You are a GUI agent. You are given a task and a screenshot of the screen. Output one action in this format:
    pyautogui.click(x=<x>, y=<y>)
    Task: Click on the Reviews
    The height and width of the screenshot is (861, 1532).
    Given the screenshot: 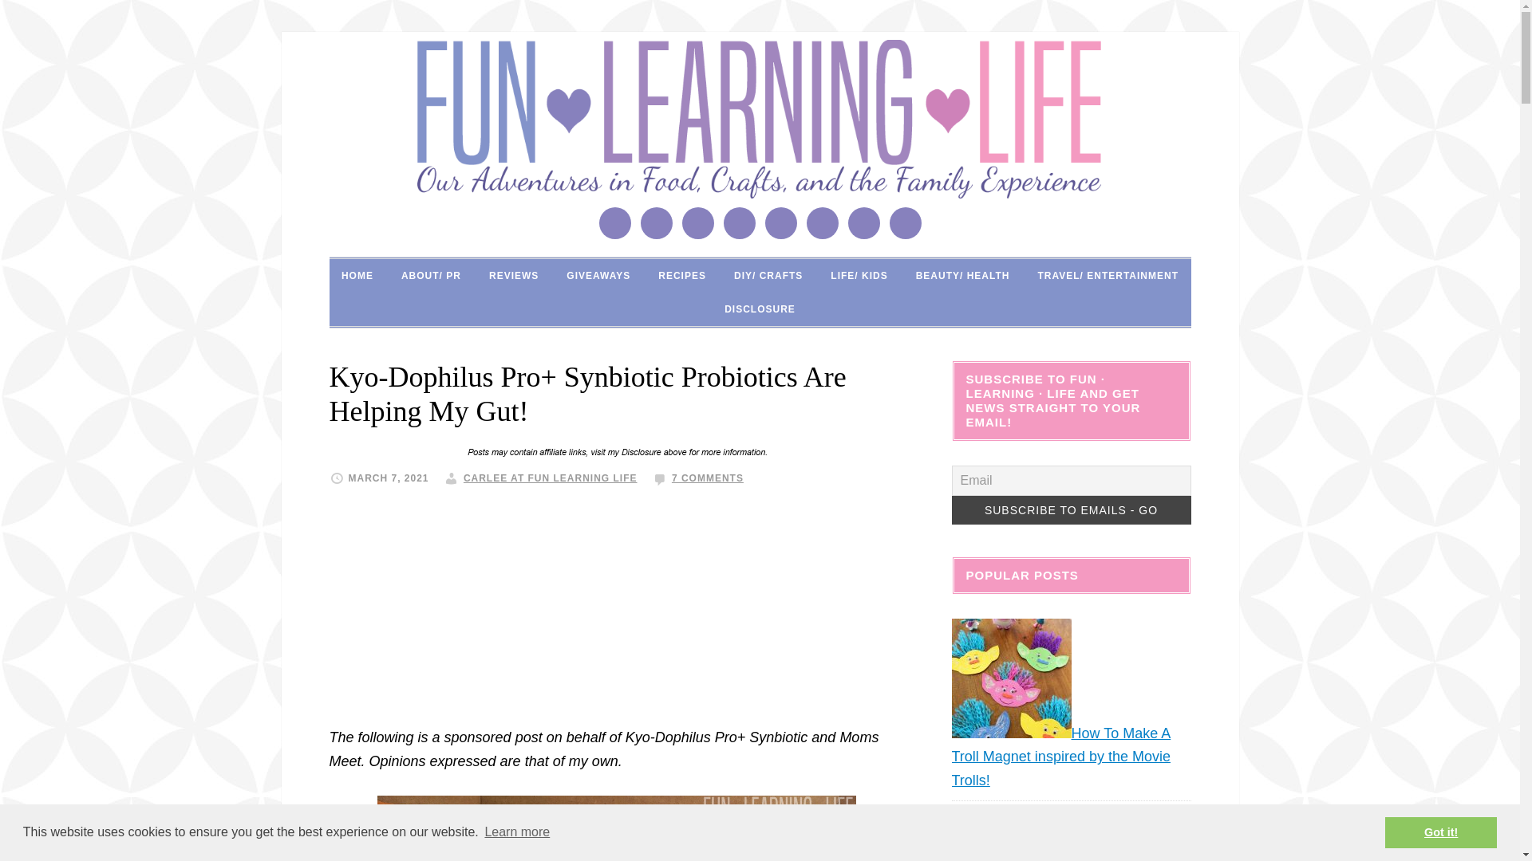 What is the action you would take?
    pyautogui.click(x=513, y=276)
    